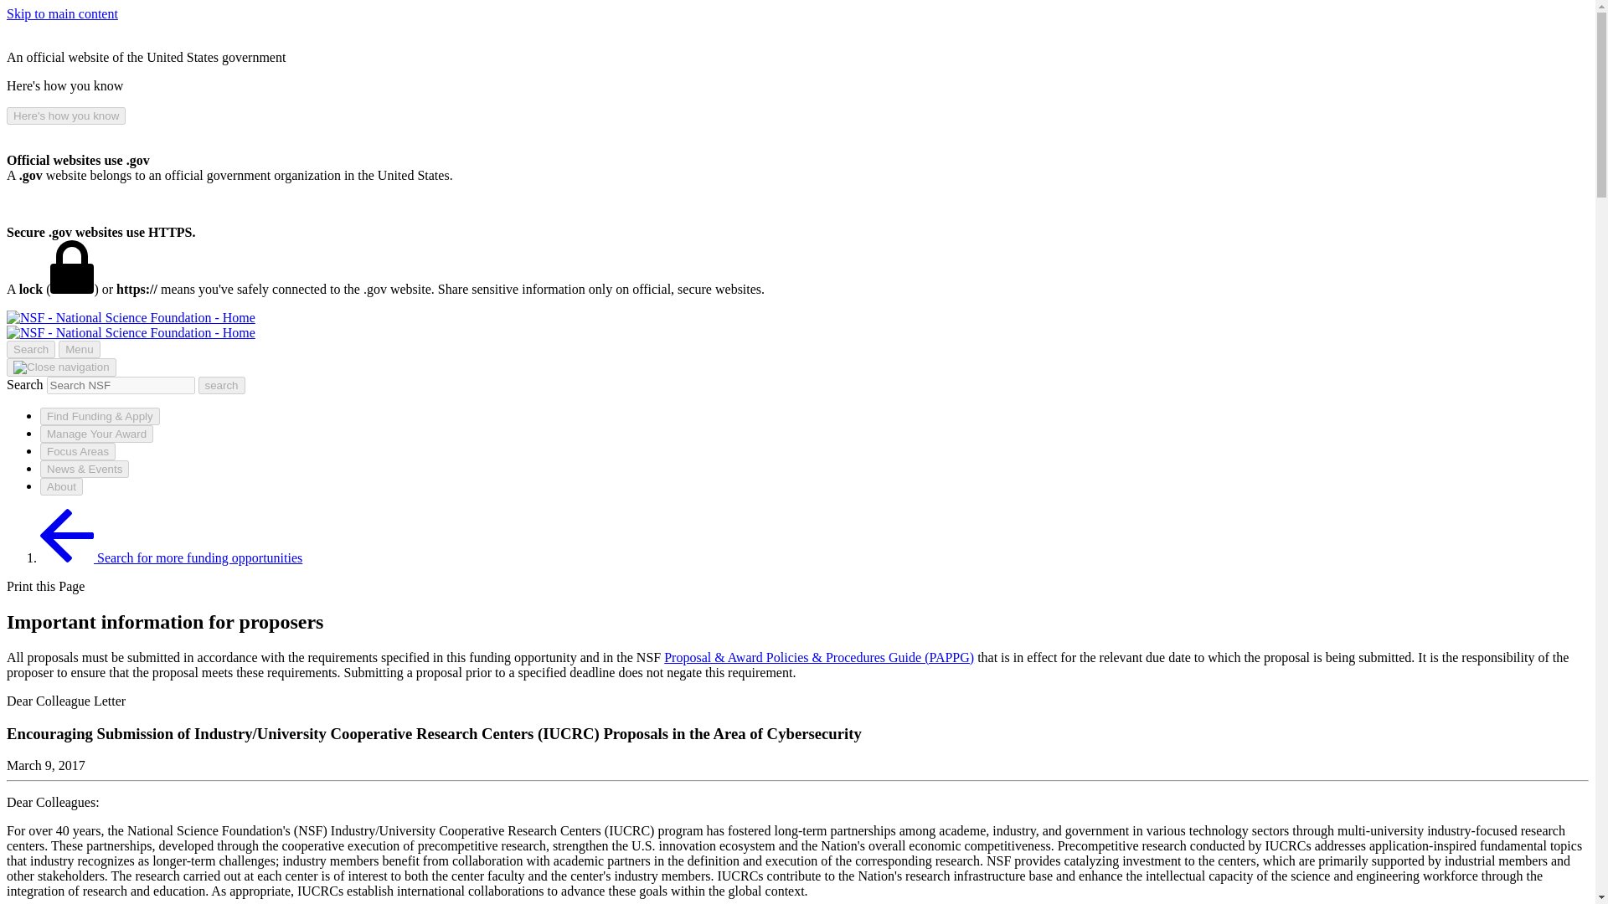 The height and width of the screenshot is (904, 1608). I want to click on search, so click(221, 385).